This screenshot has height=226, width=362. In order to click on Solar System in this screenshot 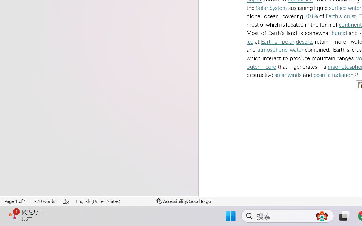, I will do `click(271, 8)`.